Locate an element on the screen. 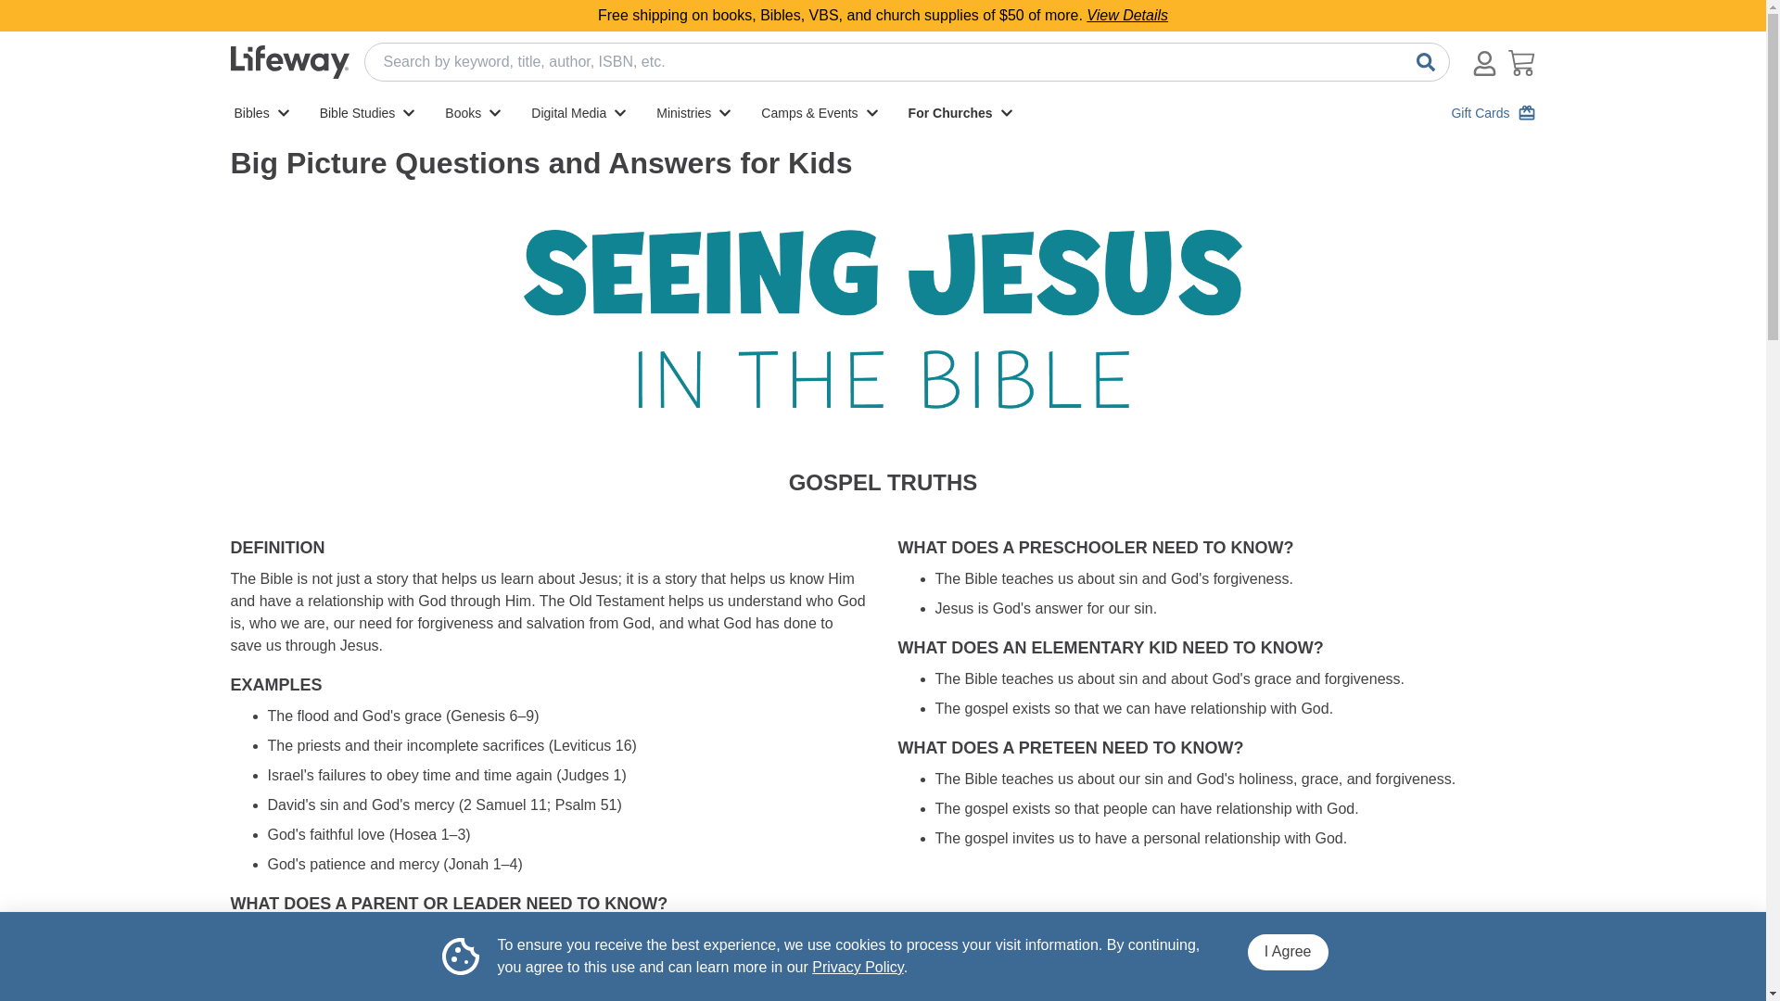  Books is located at coordinates (477, 113).